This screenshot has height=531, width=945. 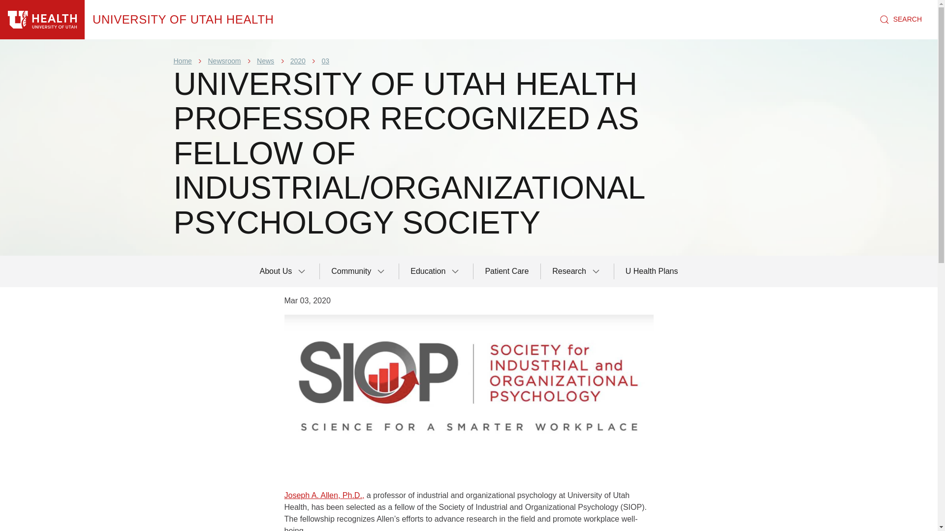 I want to click on 03, so click(x=326, y=60).